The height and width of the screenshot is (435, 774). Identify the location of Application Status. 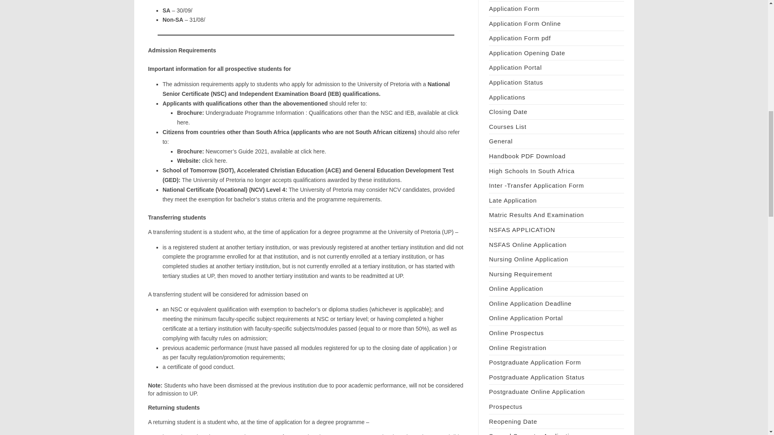
(516, 82).